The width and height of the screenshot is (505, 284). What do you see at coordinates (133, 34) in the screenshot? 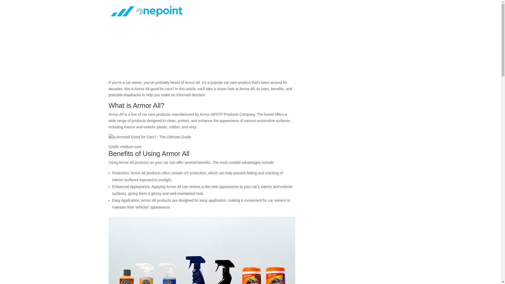
I see `Posts by topratedseoexperthridoy` at bounding box center [133, 34].